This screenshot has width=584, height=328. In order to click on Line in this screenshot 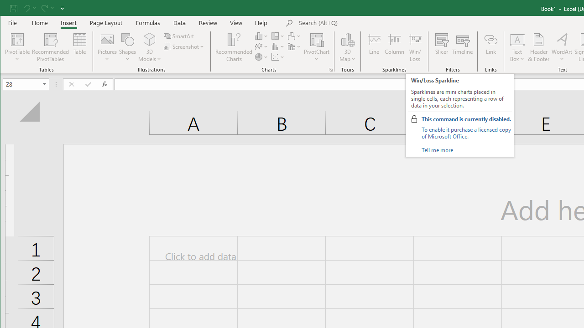, I will do `click(374, 47)`.